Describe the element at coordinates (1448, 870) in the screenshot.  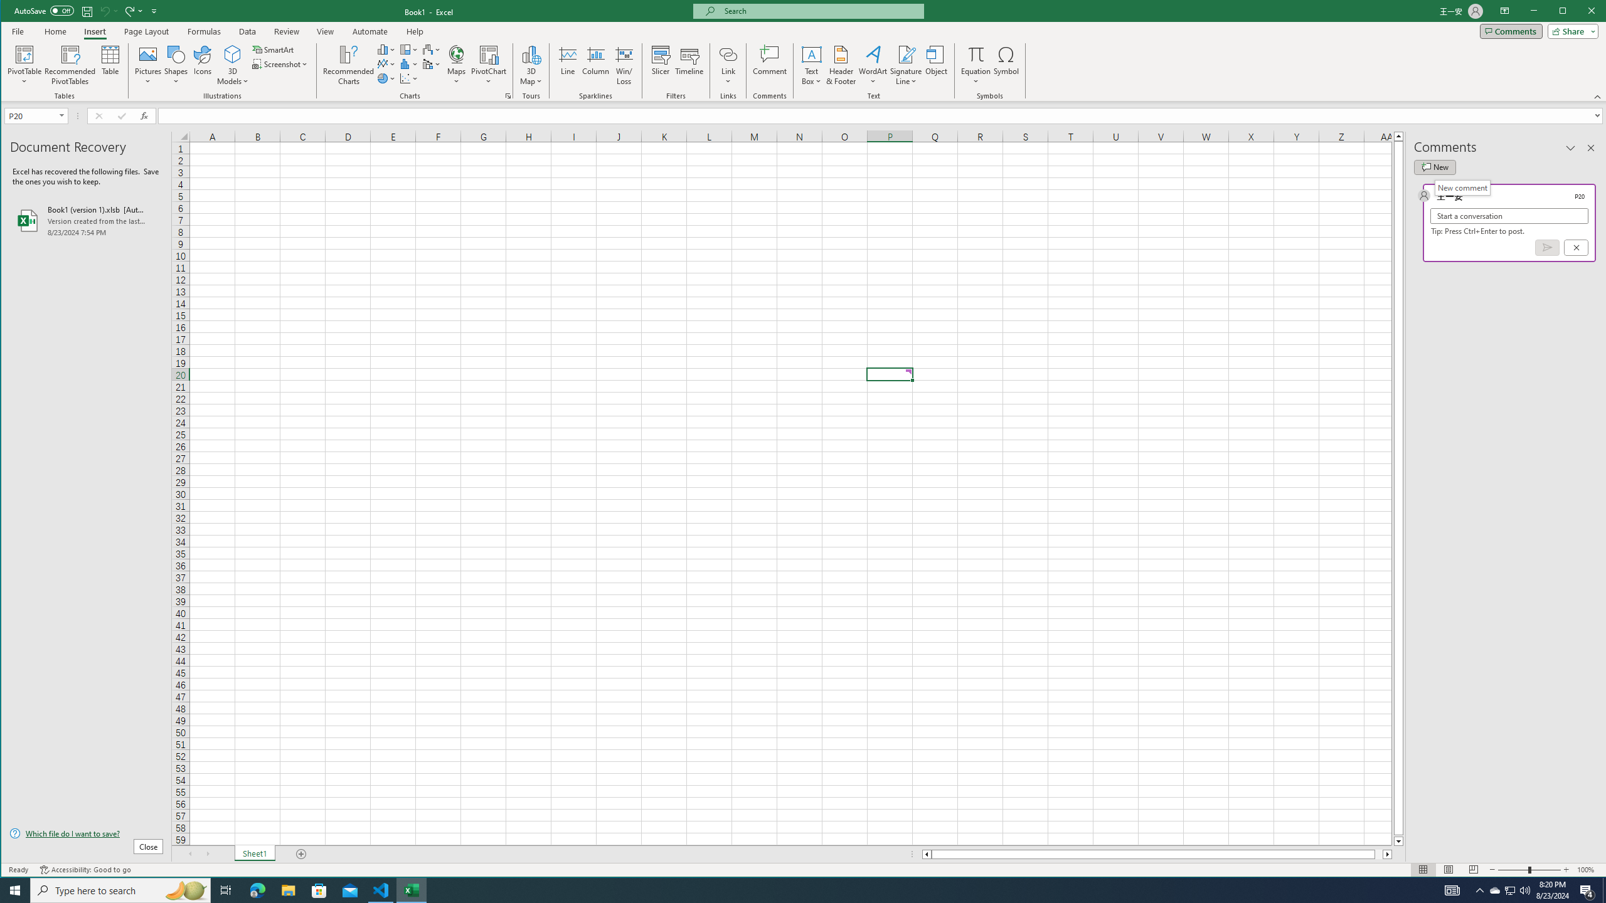
I see `Page Layout` at that location.